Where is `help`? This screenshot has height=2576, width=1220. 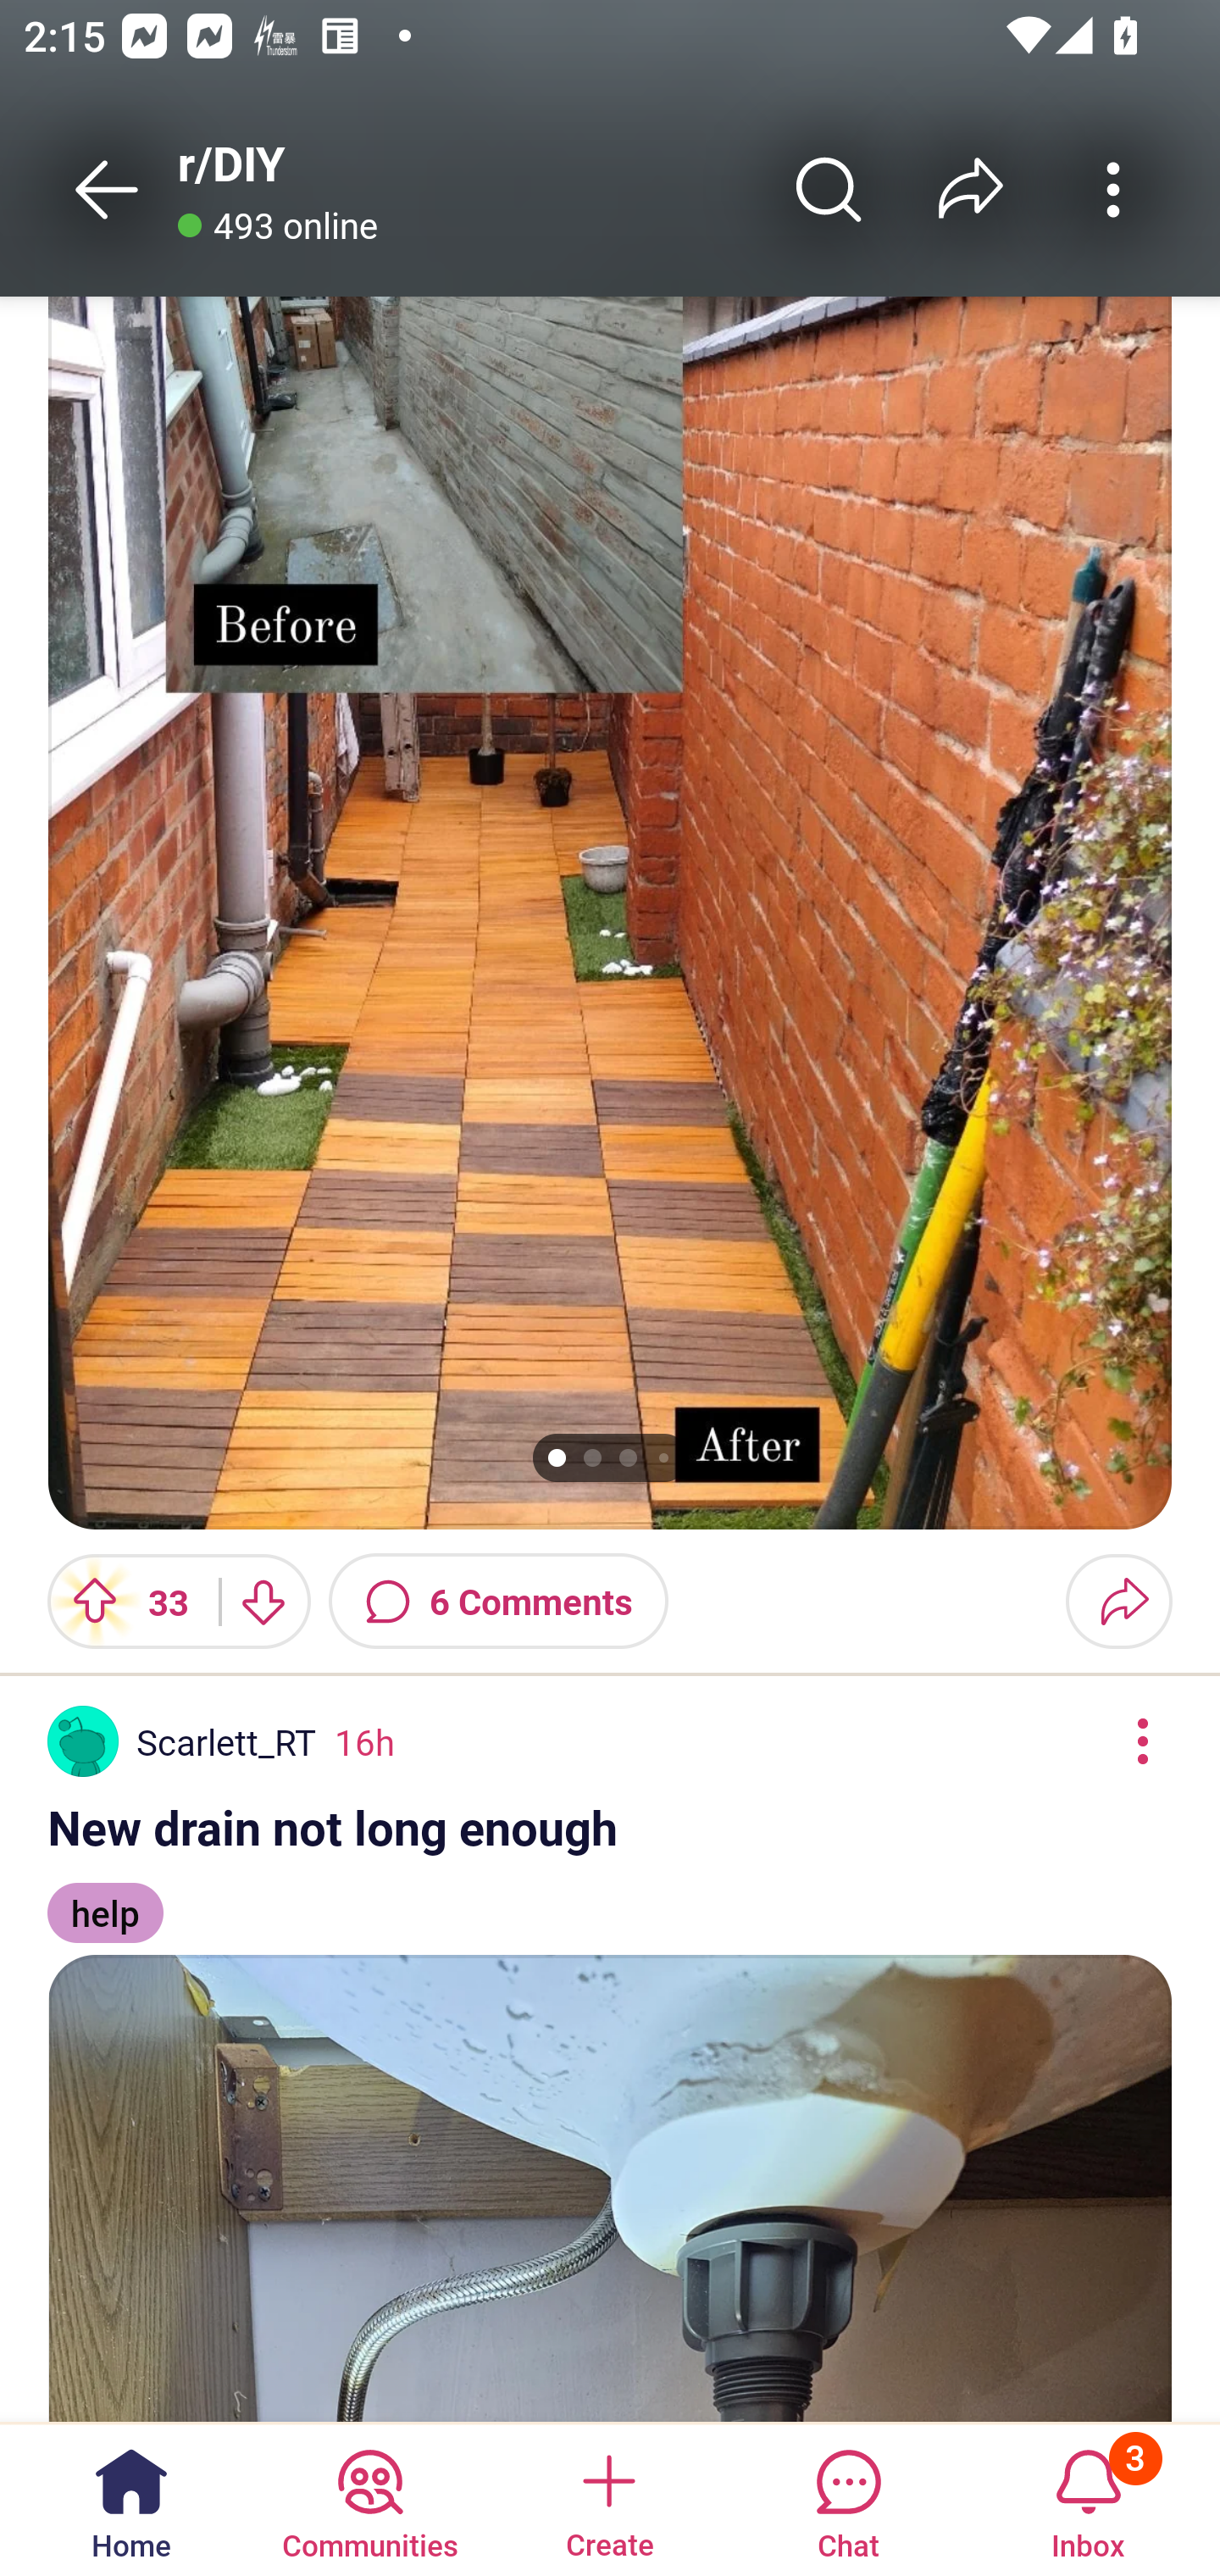
help is located at coordinates (105, 1898).